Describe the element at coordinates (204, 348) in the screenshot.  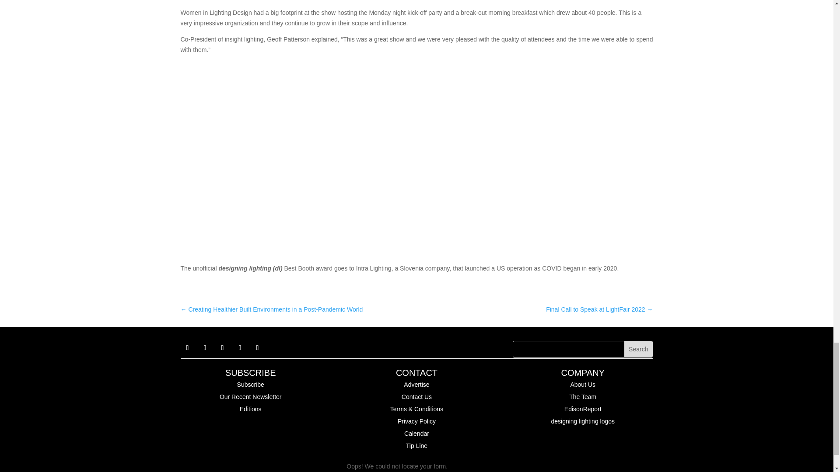
I see `Follow on X` at that location.